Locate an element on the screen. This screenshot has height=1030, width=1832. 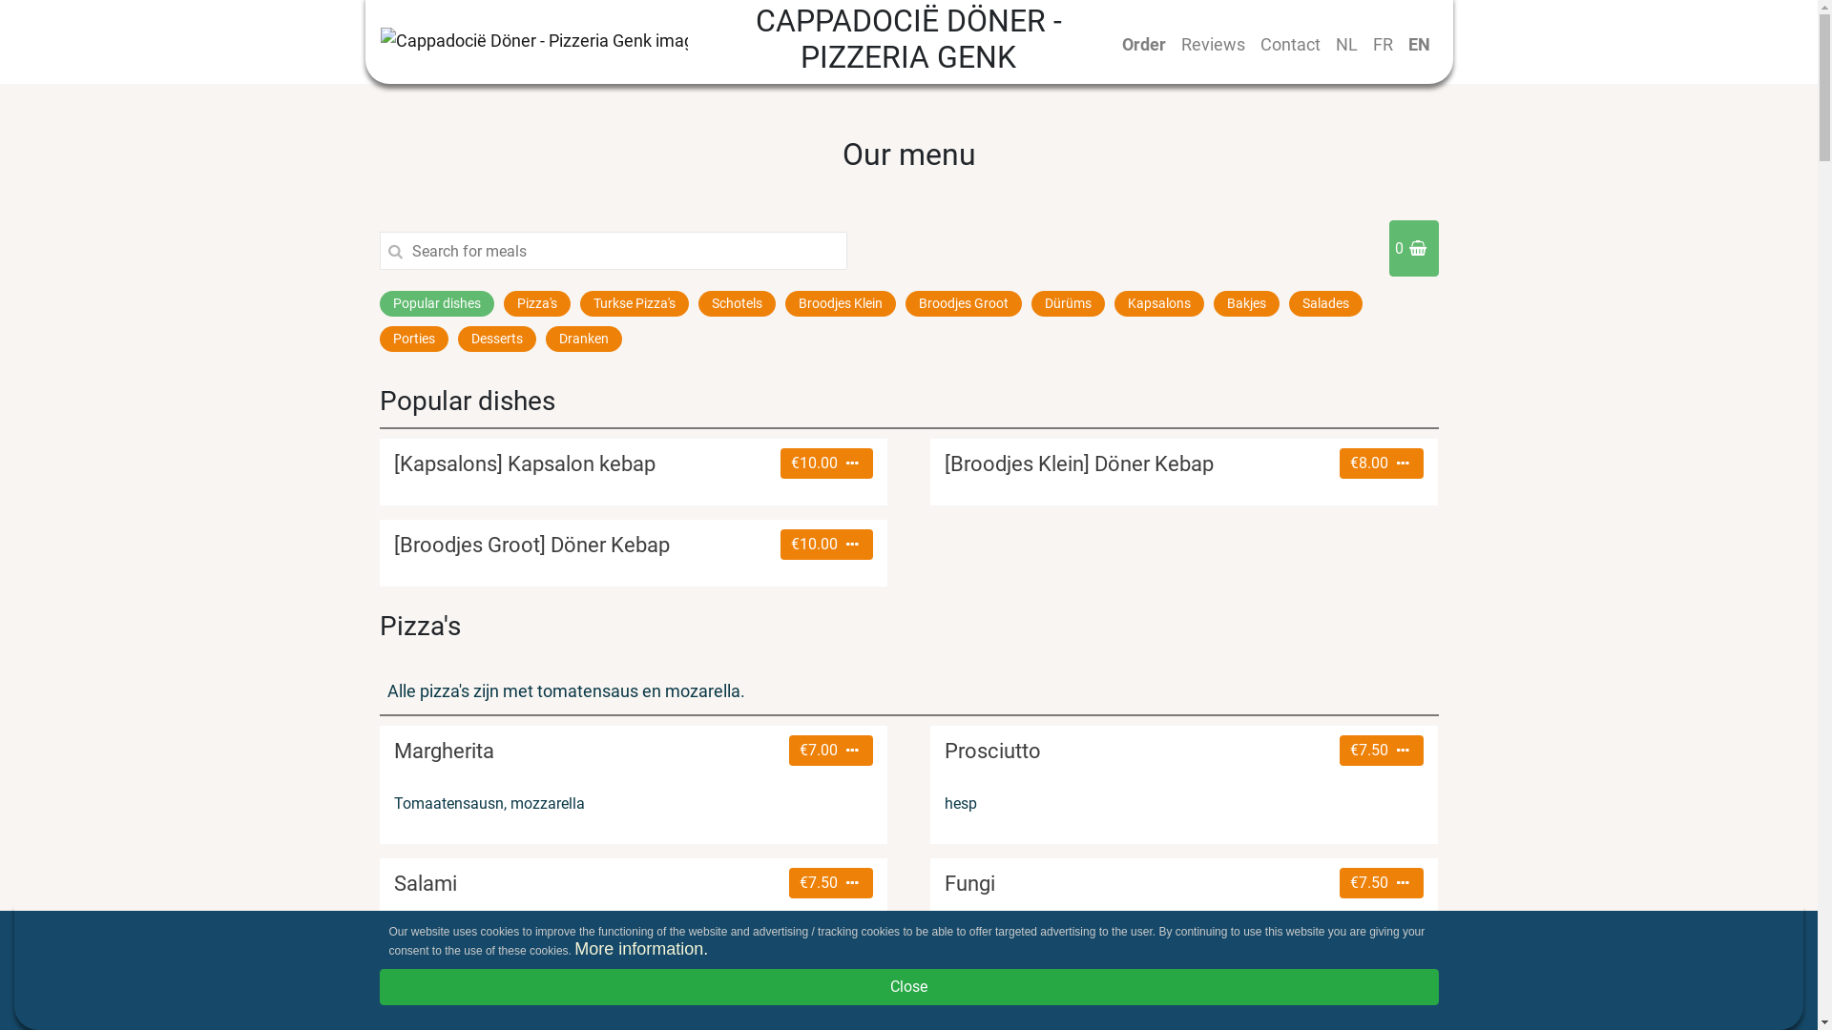
Bakjes is located at coordinates (1246, 303).